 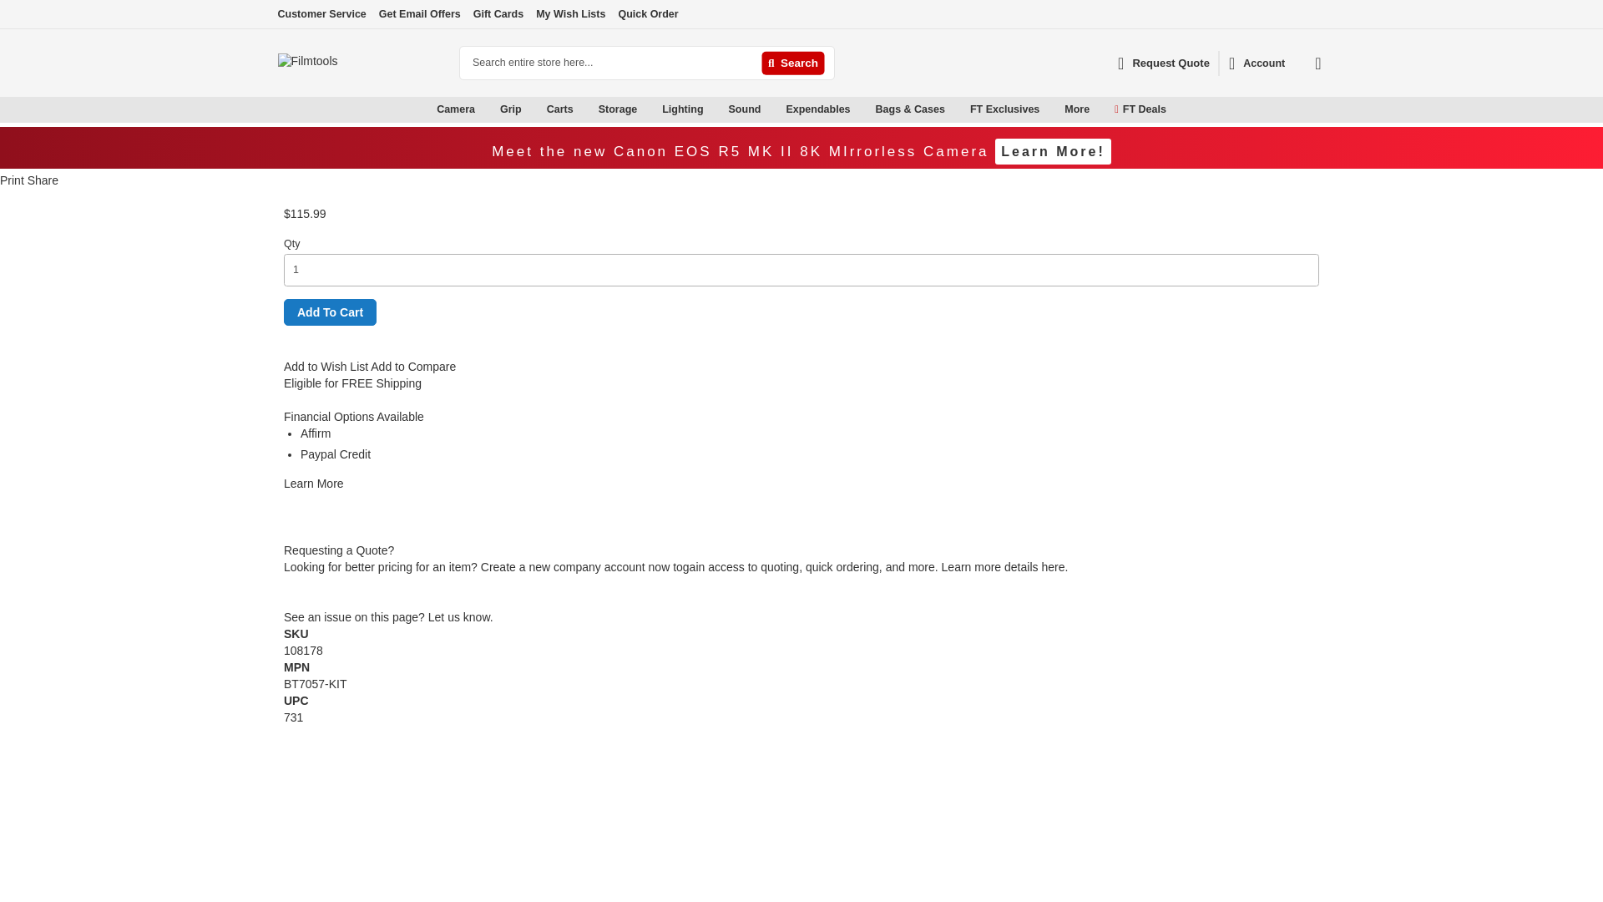 What do you see at coordinates (361, 63) in the screenshot?
I see `Filmtools` at bounding box center [361, 63].